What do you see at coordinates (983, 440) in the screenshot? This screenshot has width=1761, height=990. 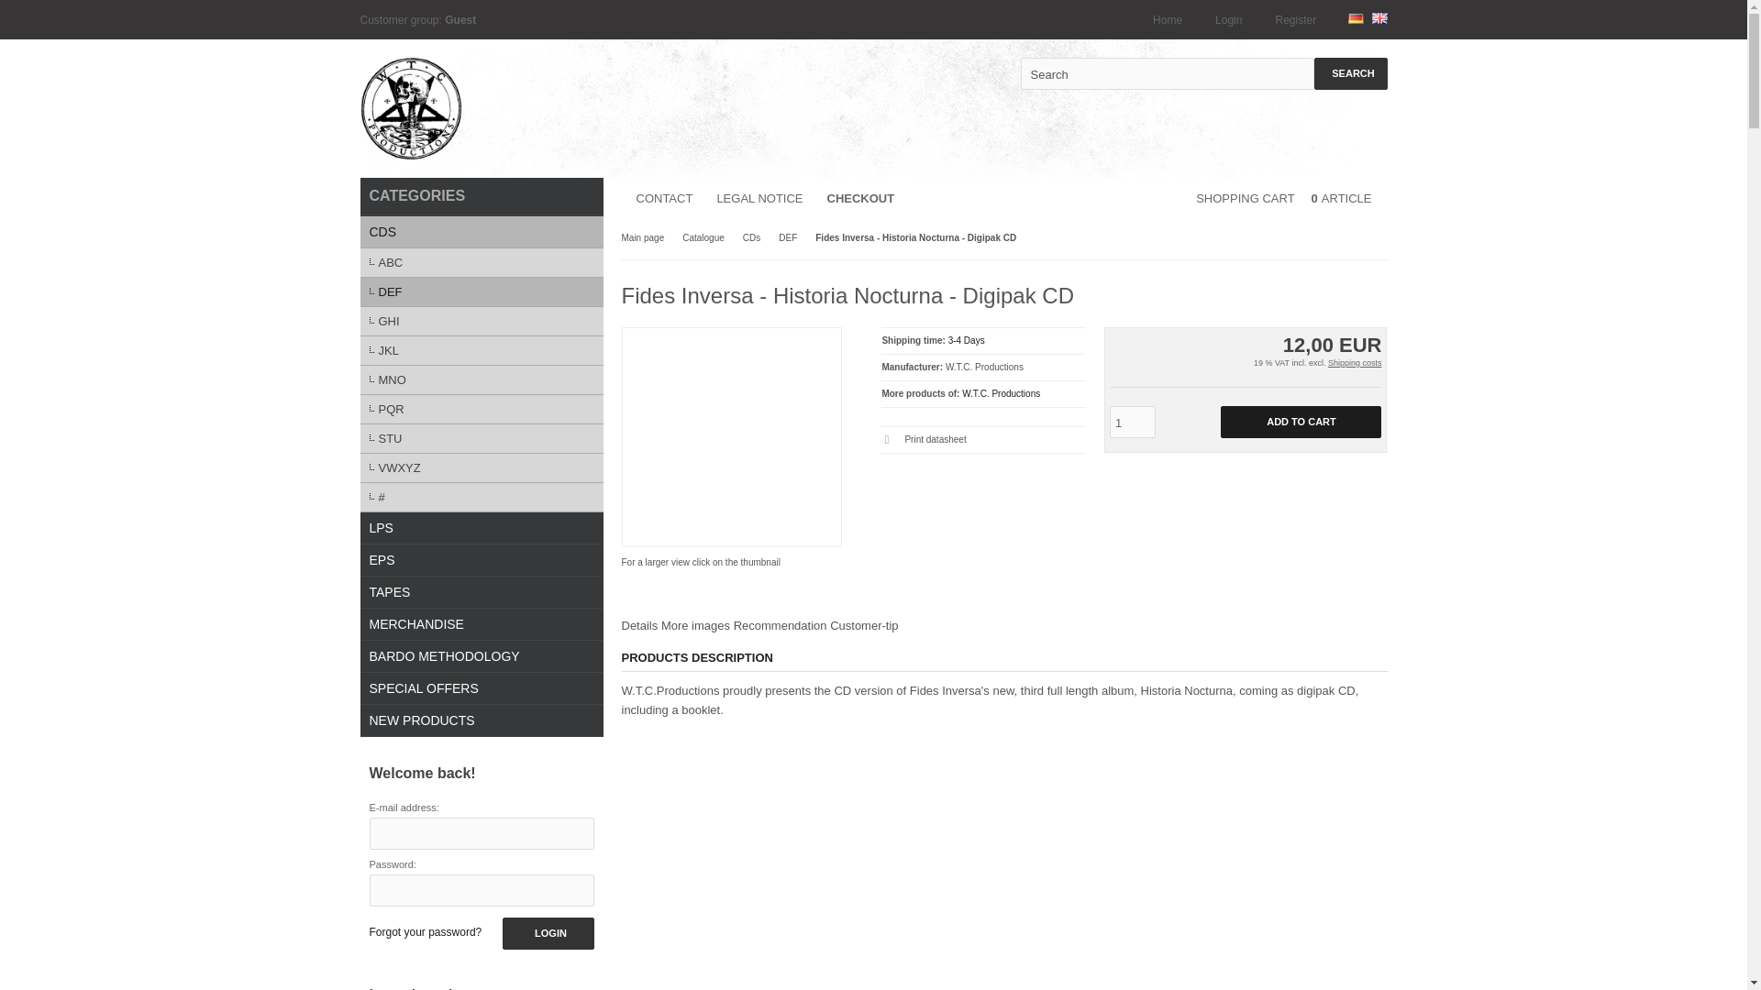 I see `Print datasheet` at bounding box center [983, 440].